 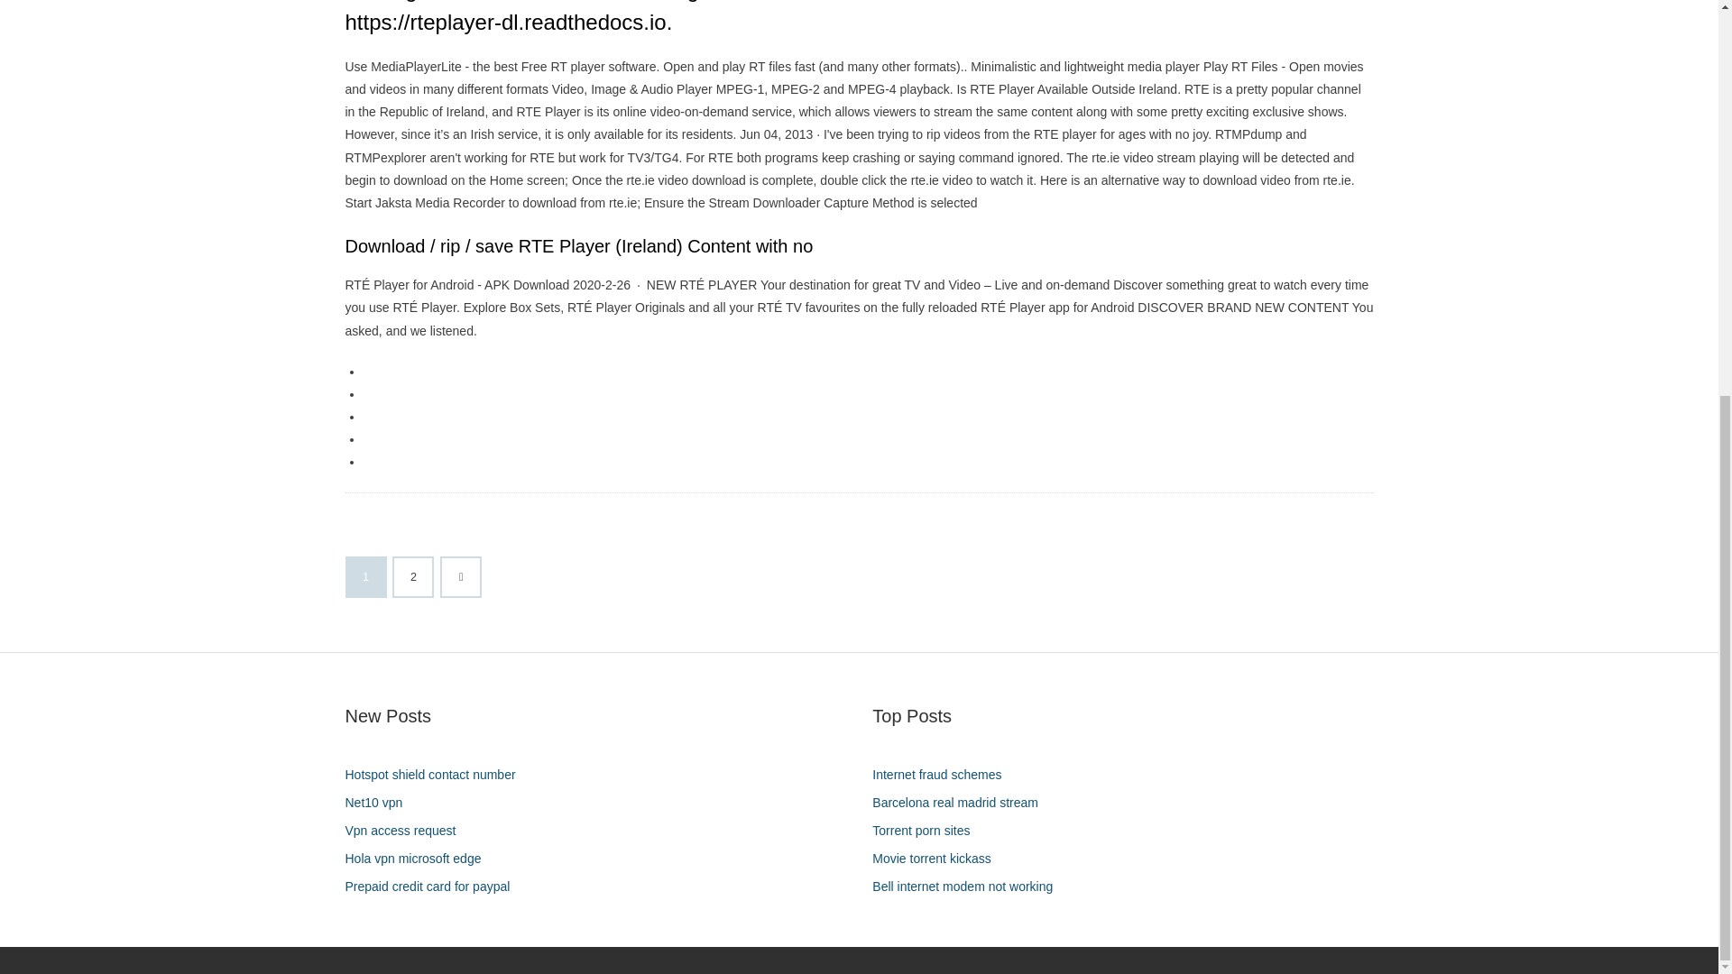 What do you see at coordinates (944, 774) in the screenshot?
I see `Internet fraud schemes` at bounding box center [944, 774].